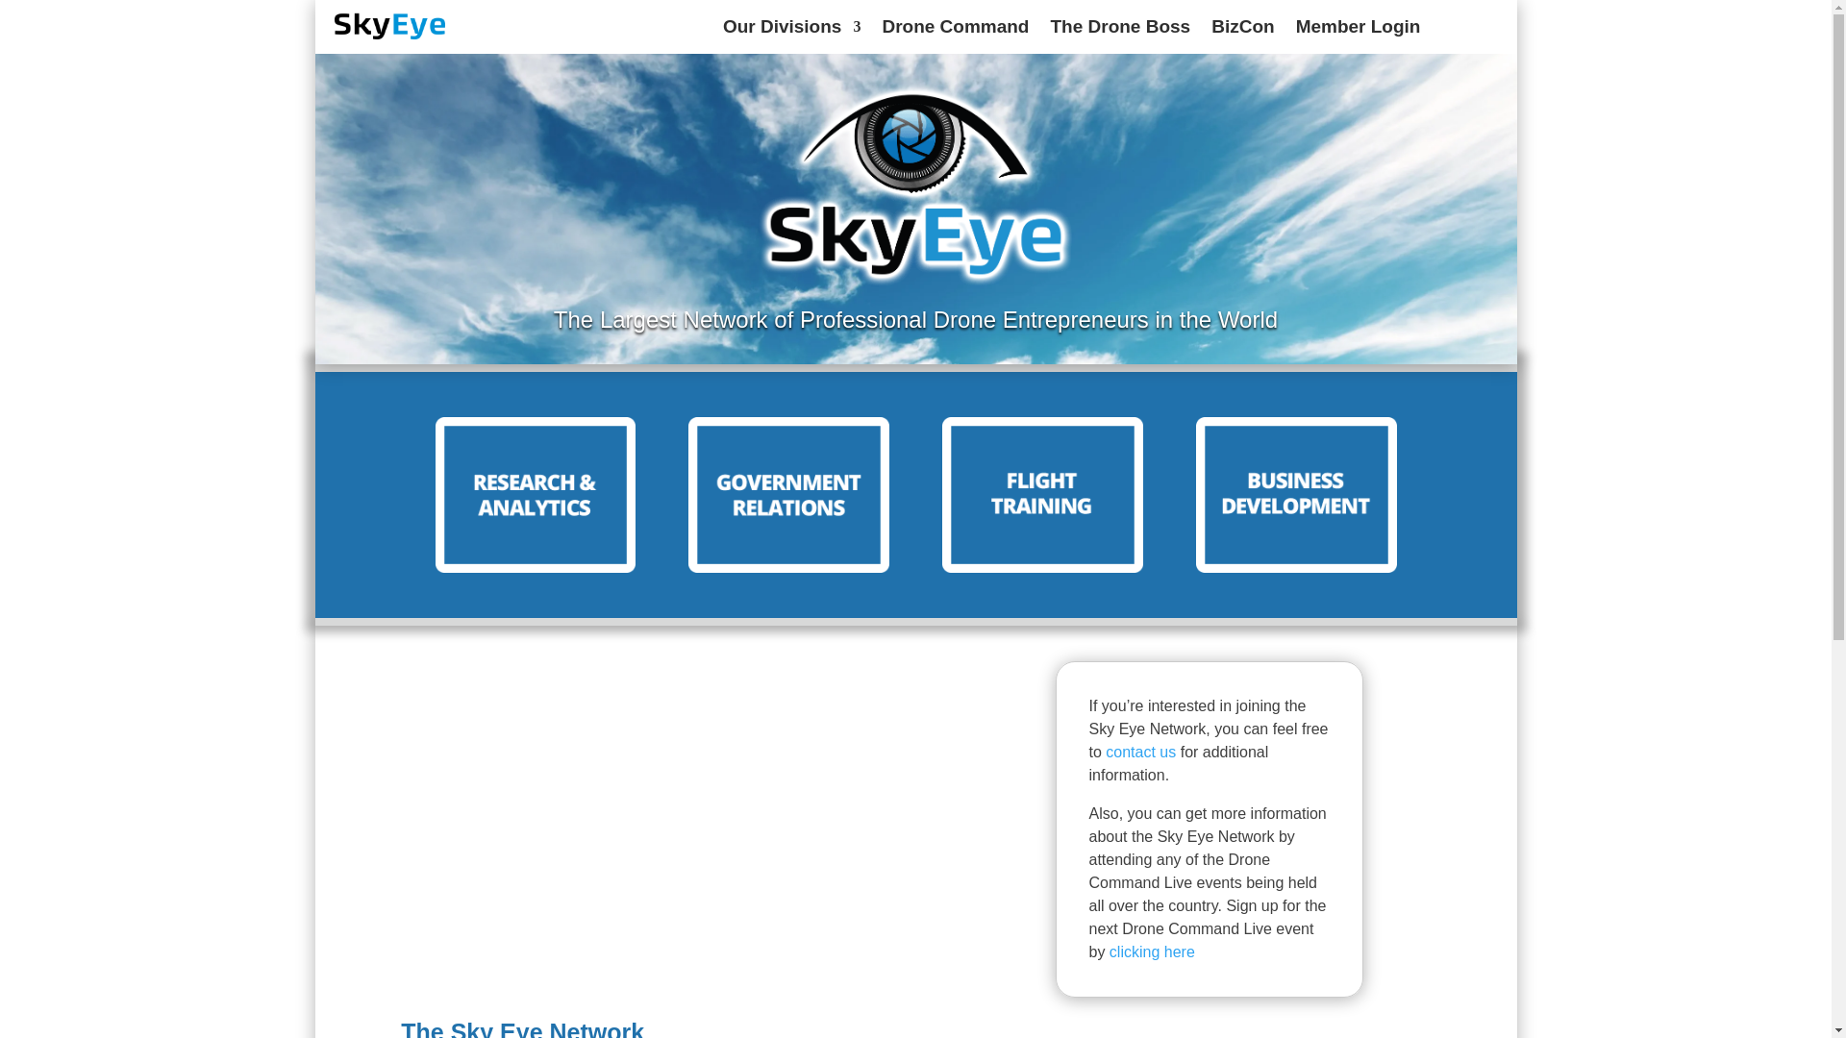 The width and height of the screenshot is (1846, 1038). What do you see at coordinates (1120, 31) in the screenshot?
I see `The Drone Boss` at bounding box center [1120, 31].